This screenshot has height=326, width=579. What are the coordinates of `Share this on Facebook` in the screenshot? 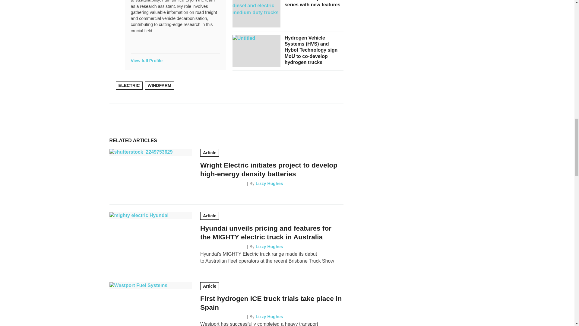 It's located at (115, 113).